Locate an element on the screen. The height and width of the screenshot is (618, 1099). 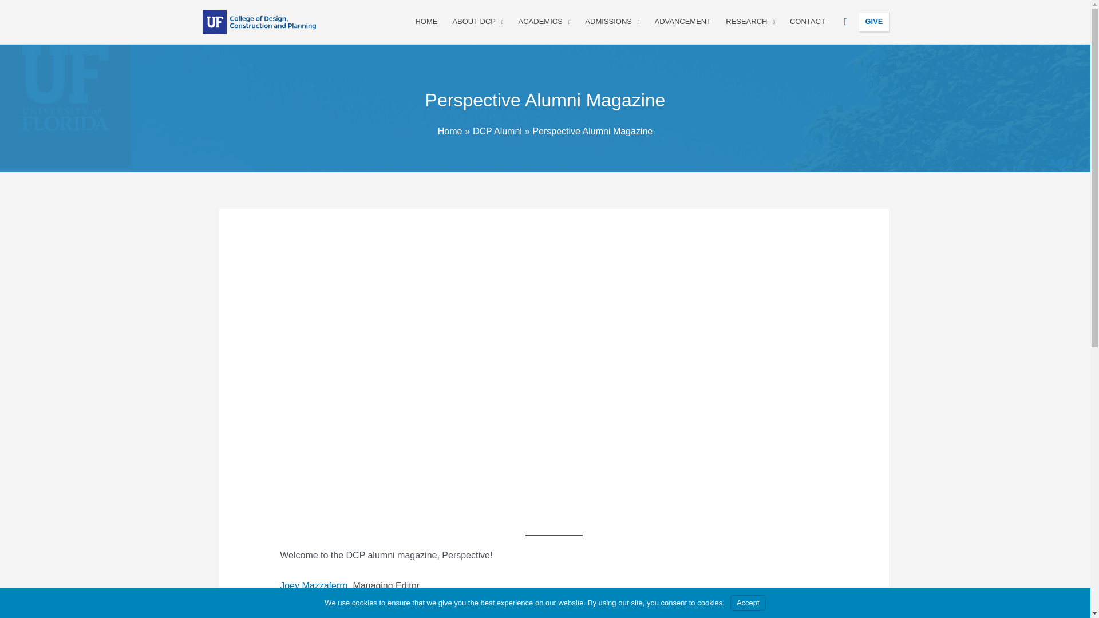
ADMISSIONS is located at coordinates (612, 22).